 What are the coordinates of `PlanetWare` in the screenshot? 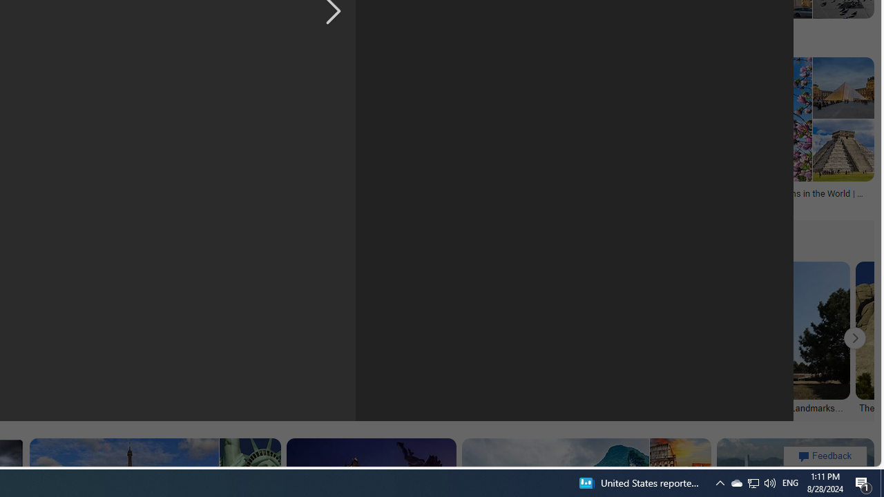 It's located at (770, 204).